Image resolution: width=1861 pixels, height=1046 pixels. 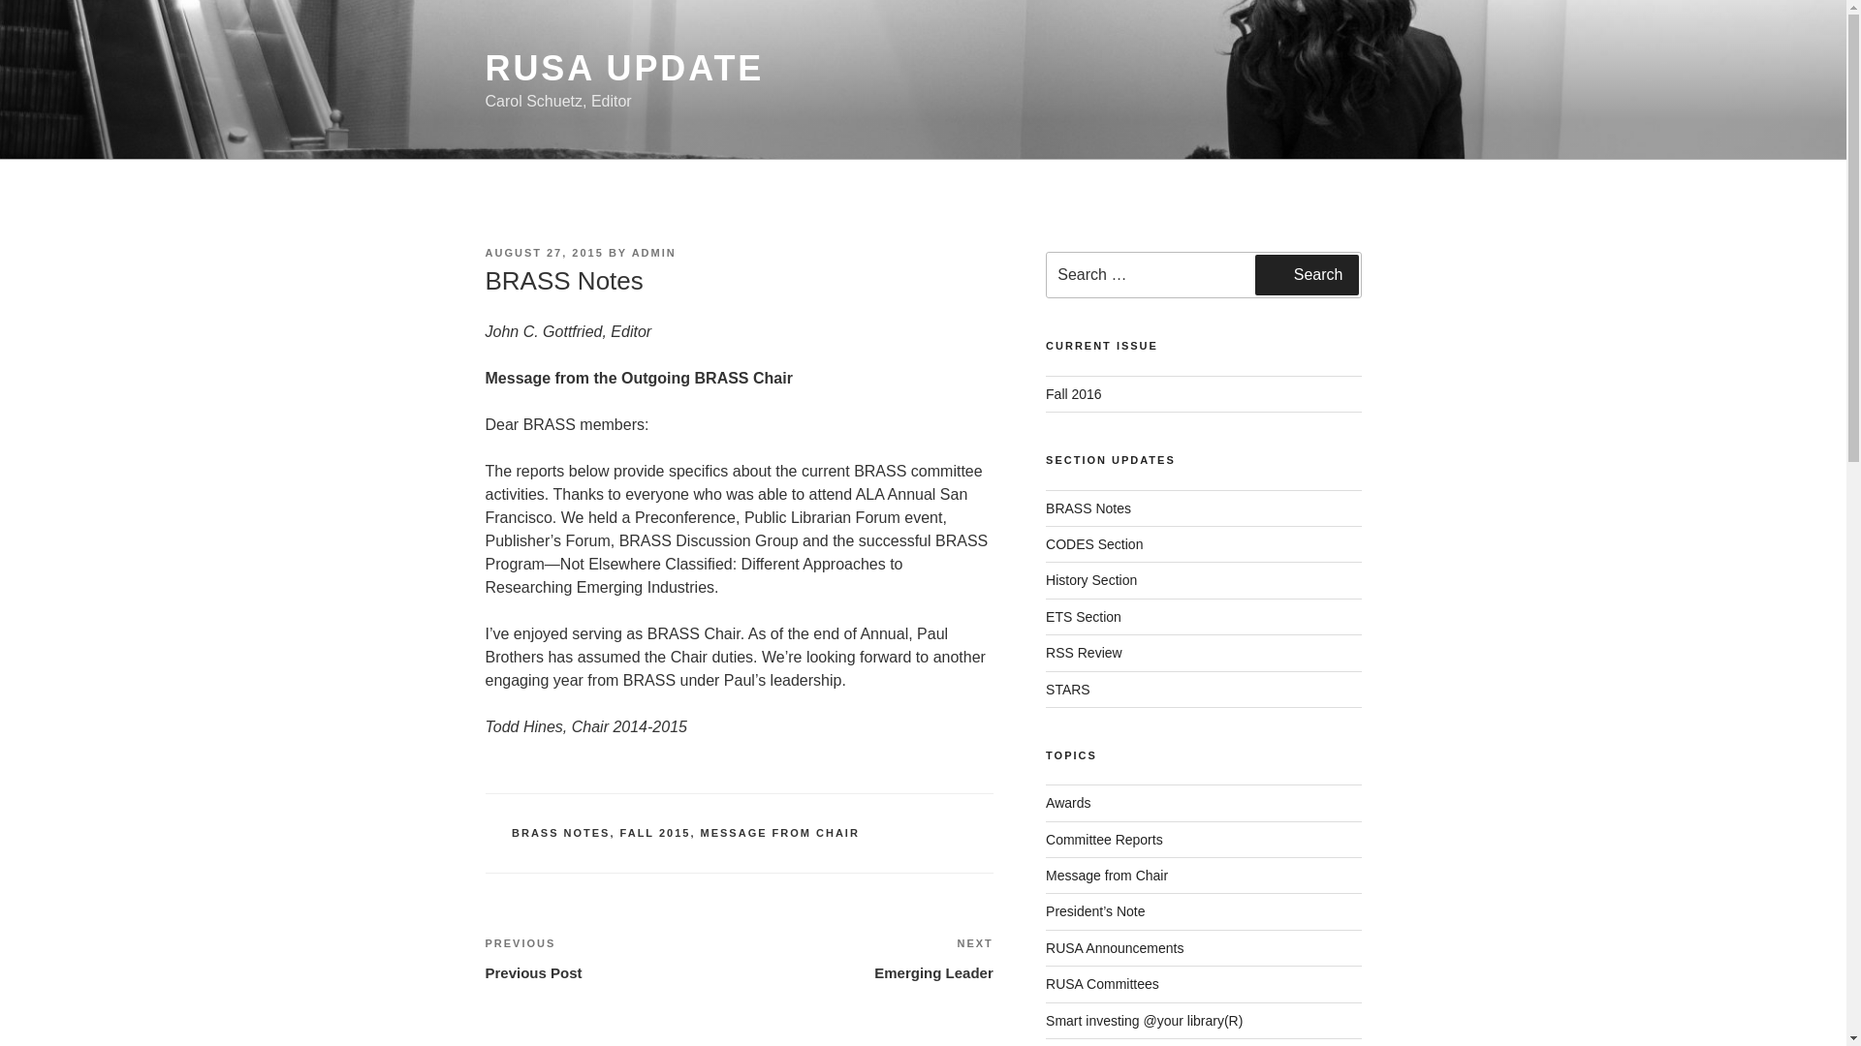 What do you see at coordinates (623, 68) in the screenshot?
I see `Awards` at bounding box center [623, 68].